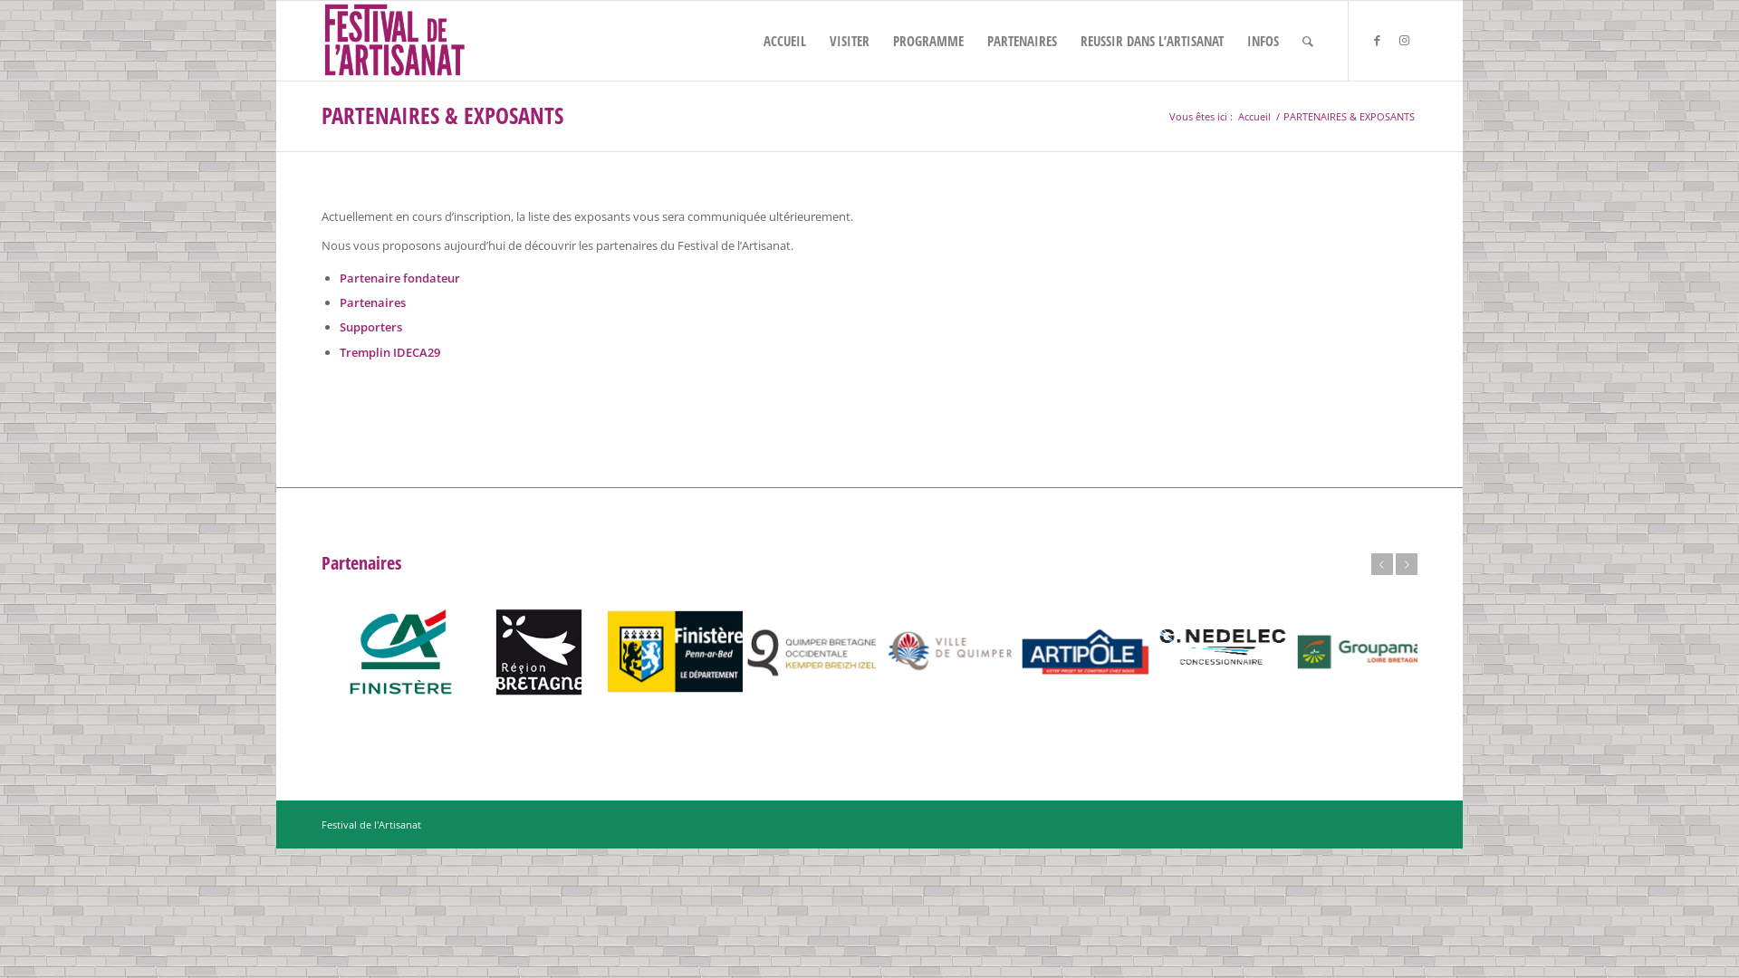  I want to click on Accueil, so click(1254, 116).